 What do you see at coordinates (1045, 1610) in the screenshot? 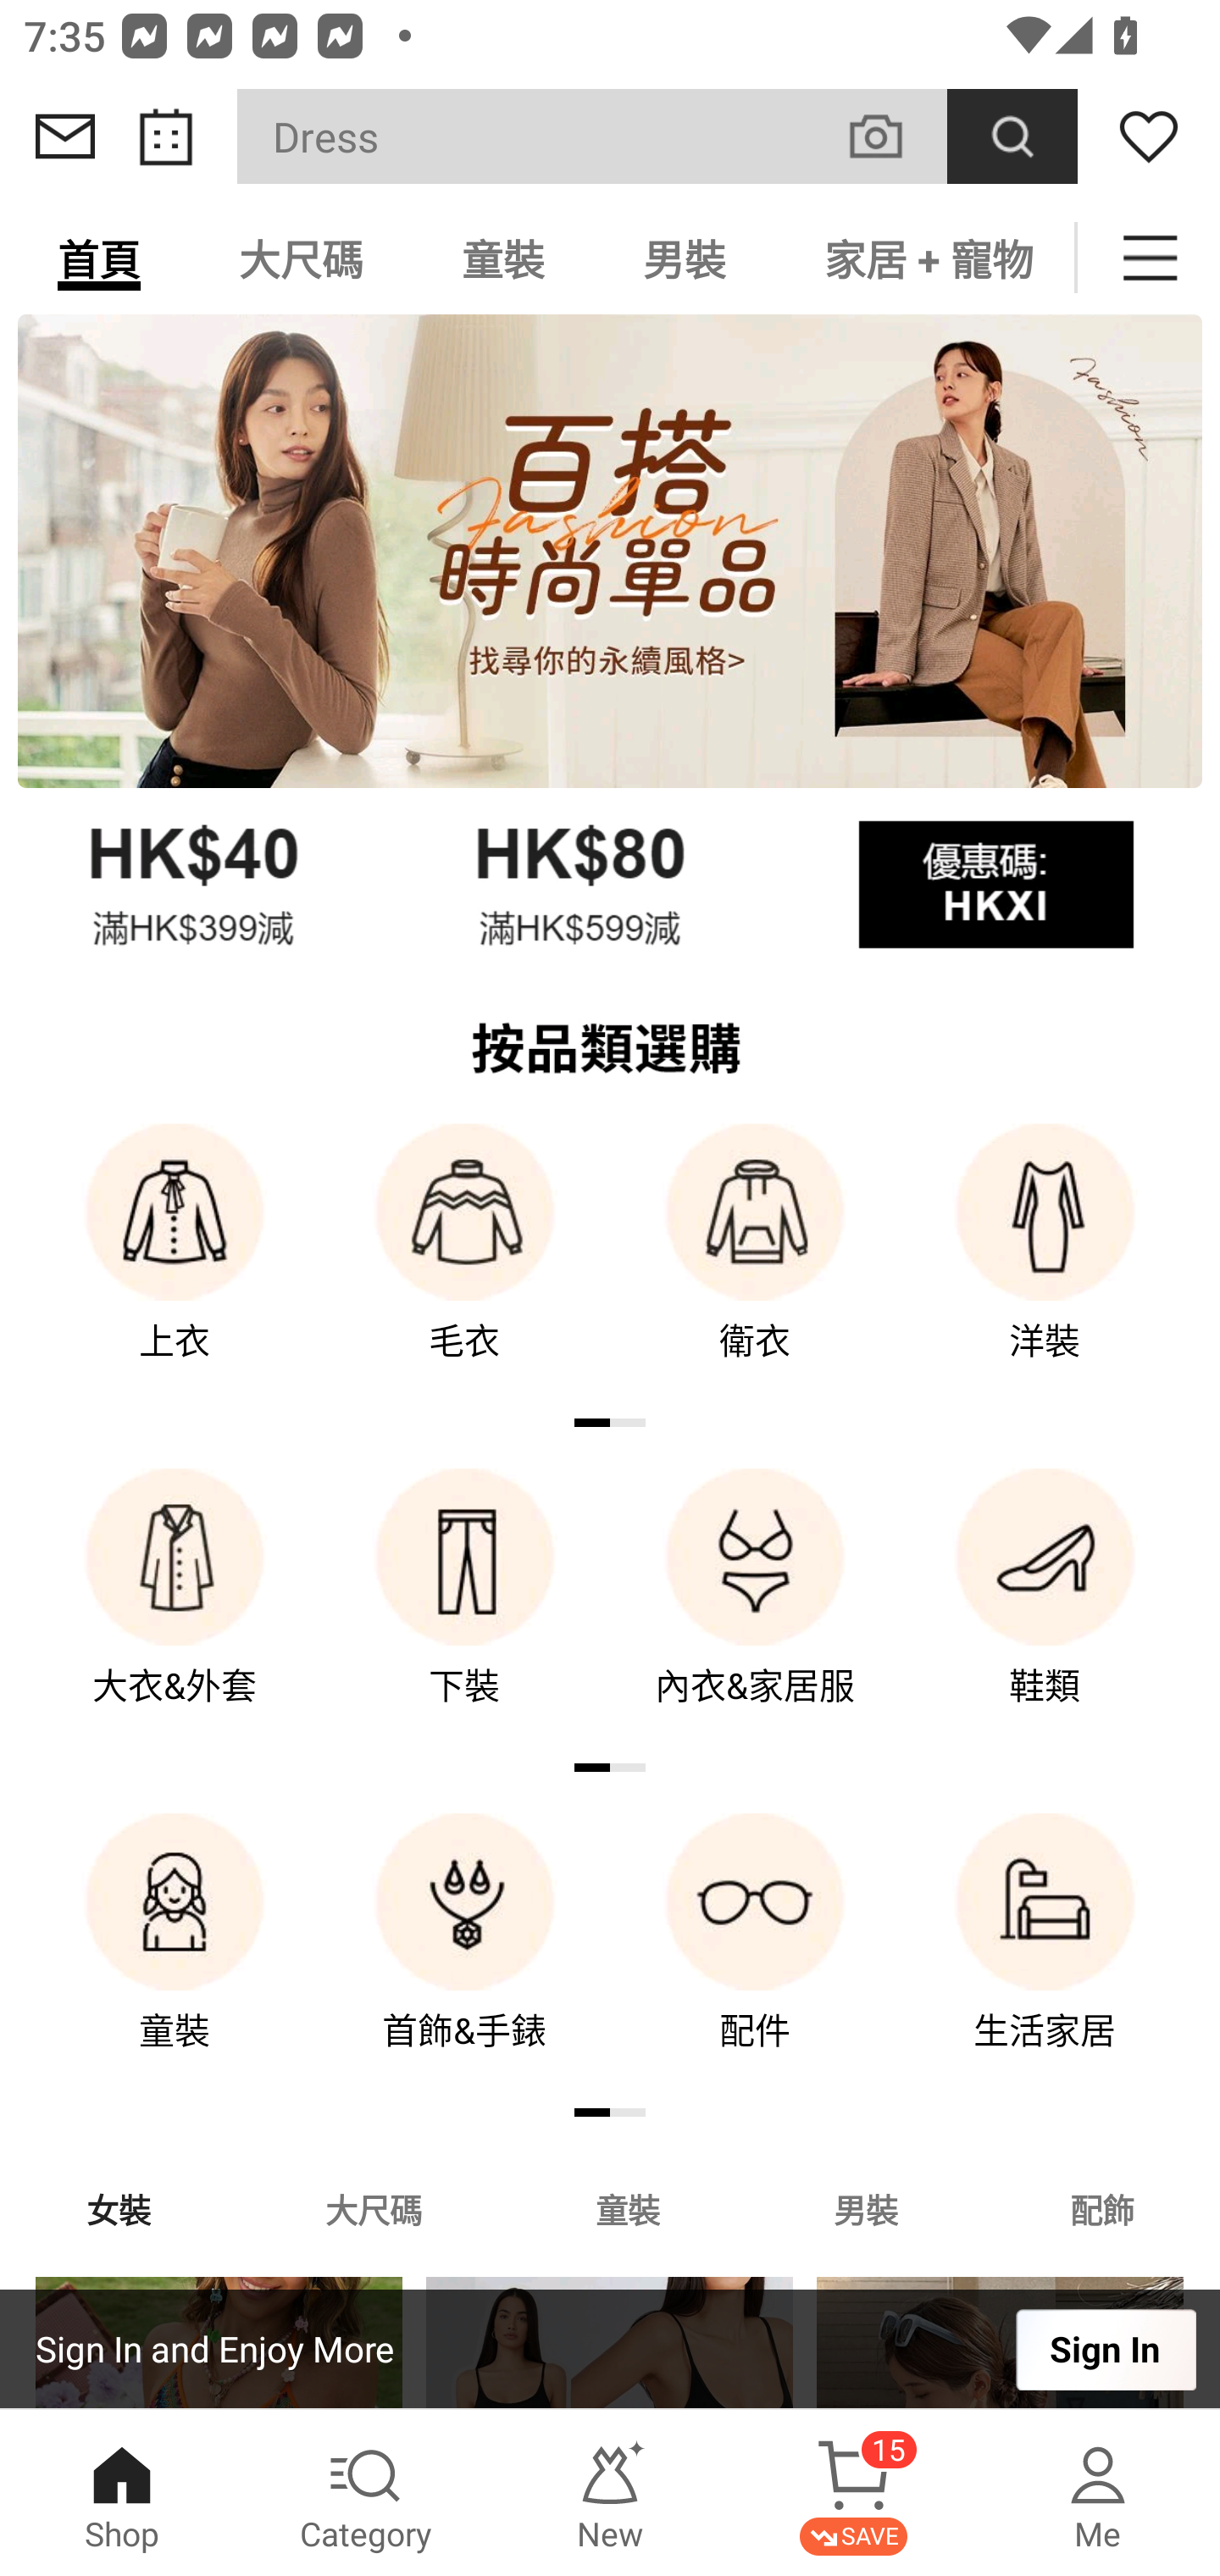
I see `鞋類` at bounding box center [1045, 1610].